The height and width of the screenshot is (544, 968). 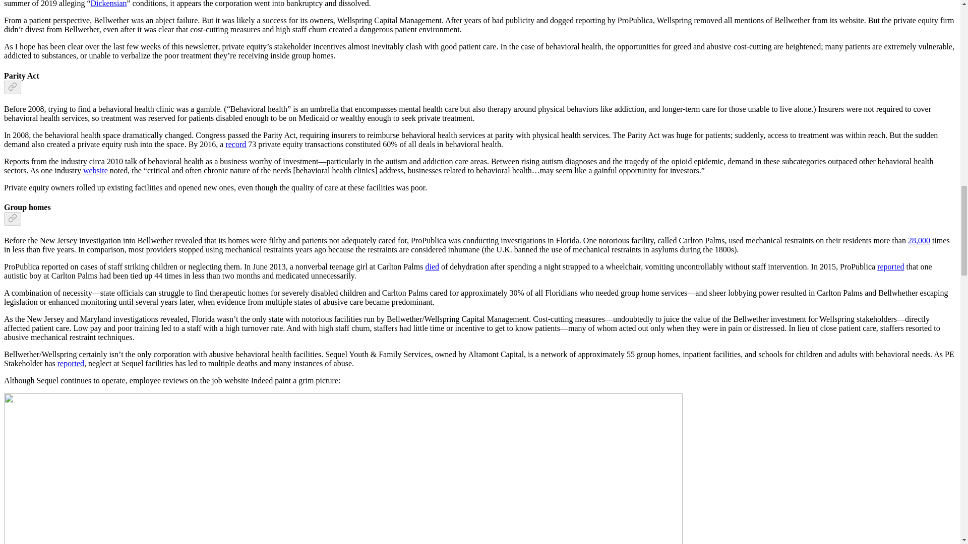 What do you see at coordinates (919, 240) in the screenshot?
I see `28,000` at bounding box center [919, 240].